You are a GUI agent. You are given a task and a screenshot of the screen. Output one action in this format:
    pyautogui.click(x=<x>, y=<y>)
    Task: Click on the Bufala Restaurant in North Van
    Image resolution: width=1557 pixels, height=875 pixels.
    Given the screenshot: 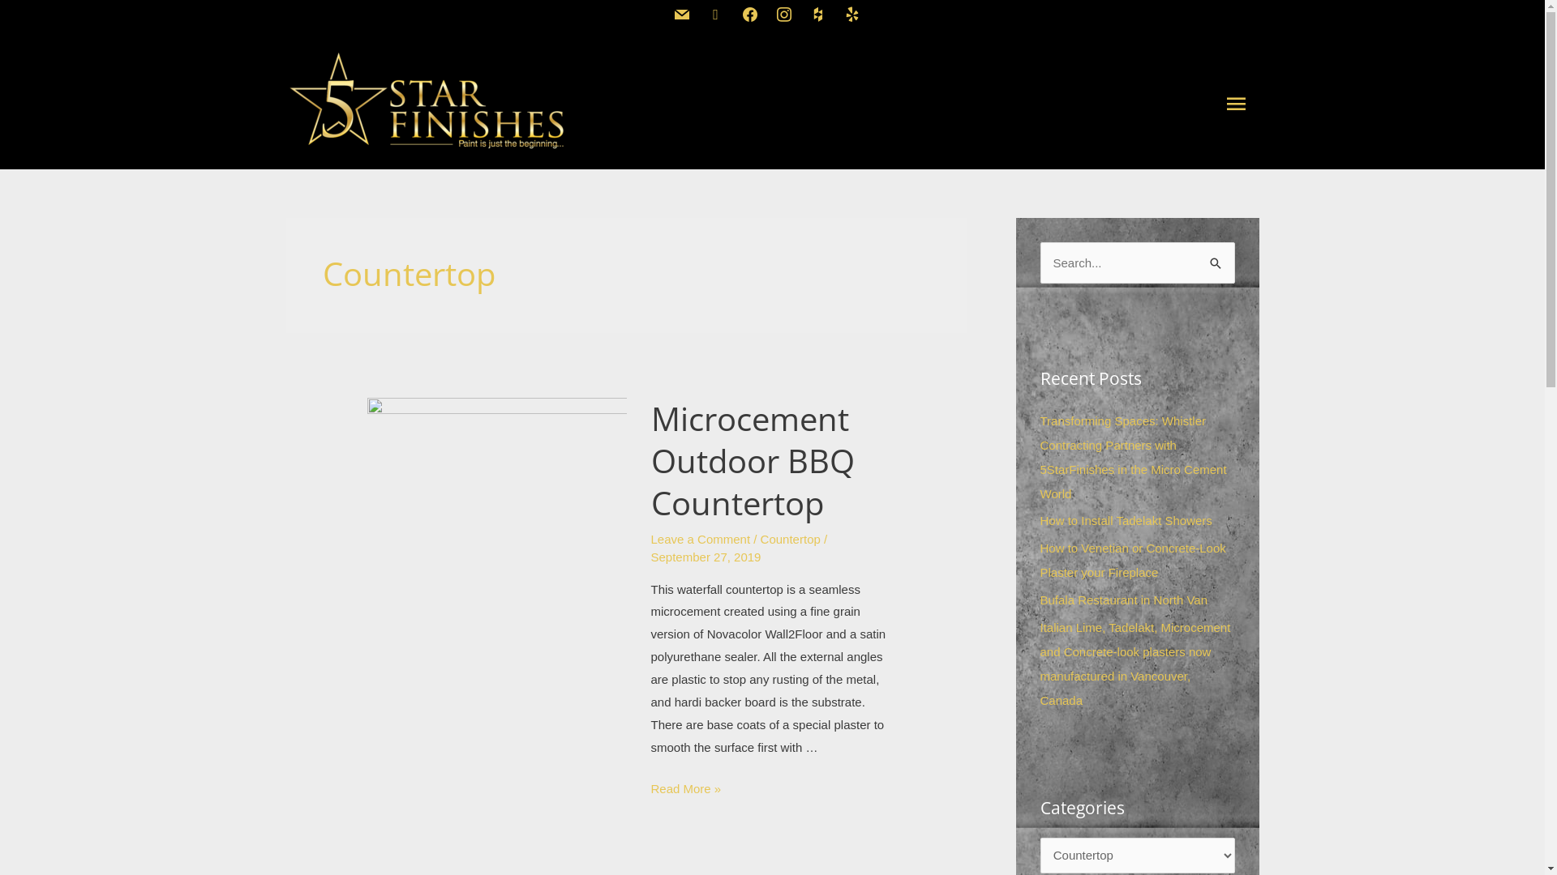 What is the action you would take?
    pyautogui.click(x=1124, y=600)
    